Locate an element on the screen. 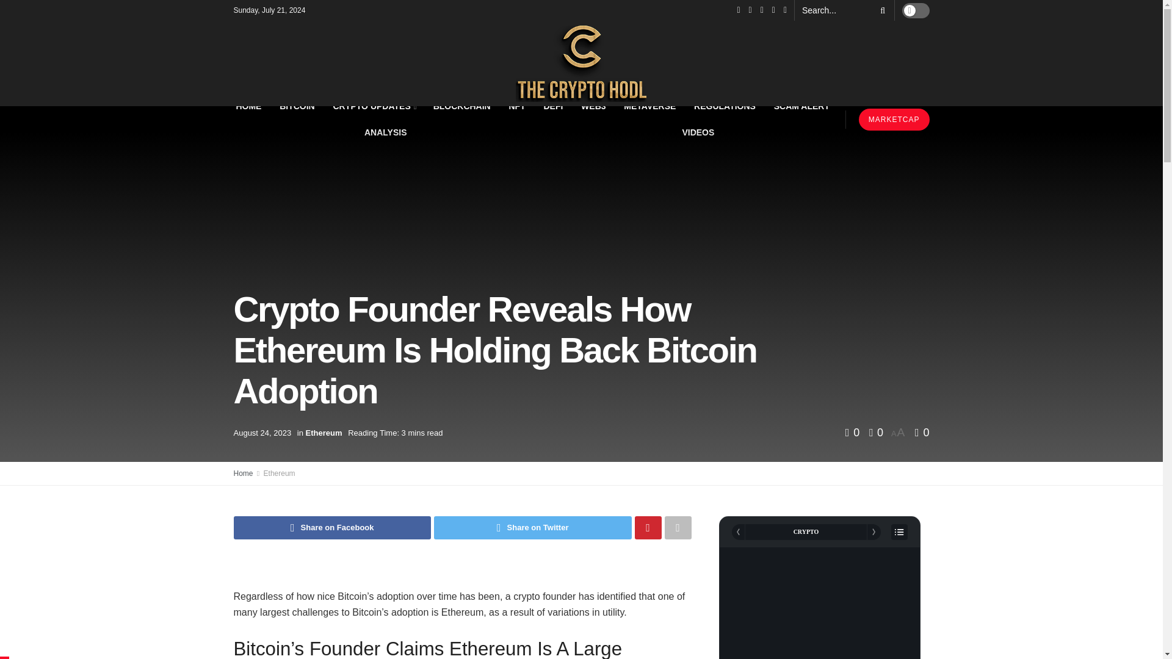 The width and height of the screenshot is (1172, 659). ANALYSIS is located at coordinates (385, 132).